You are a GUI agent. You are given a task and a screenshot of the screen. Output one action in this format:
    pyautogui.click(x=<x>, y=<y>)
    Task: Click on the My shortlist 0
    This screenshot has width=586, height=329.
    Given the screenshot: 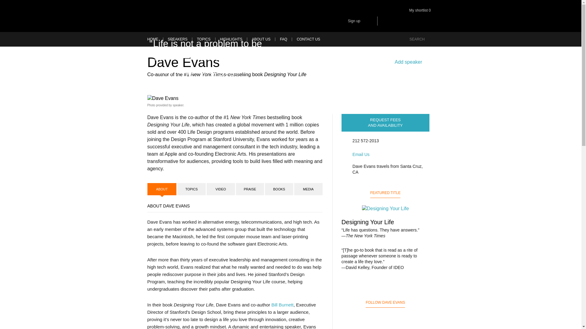 What is the action you would take?
    pyautogui.click(x=421, y=12)
    